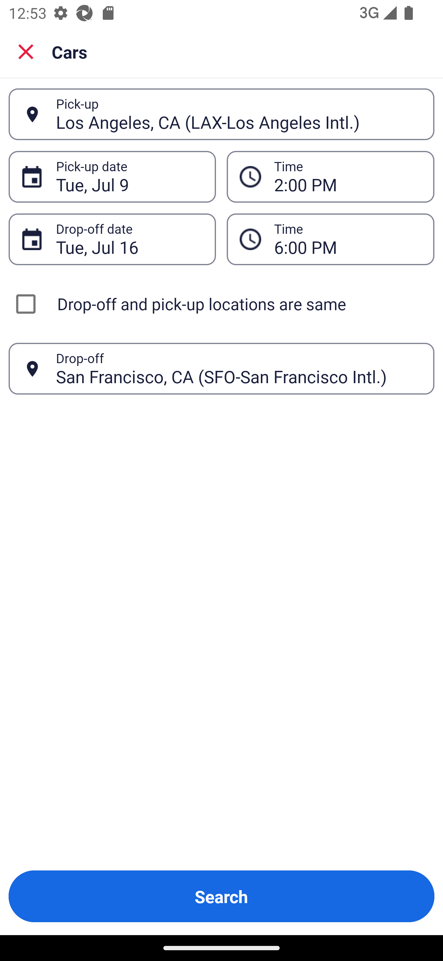  Describe the element at coordinates (26, 52) in the screenshot. I see `Close search screen` at that location.